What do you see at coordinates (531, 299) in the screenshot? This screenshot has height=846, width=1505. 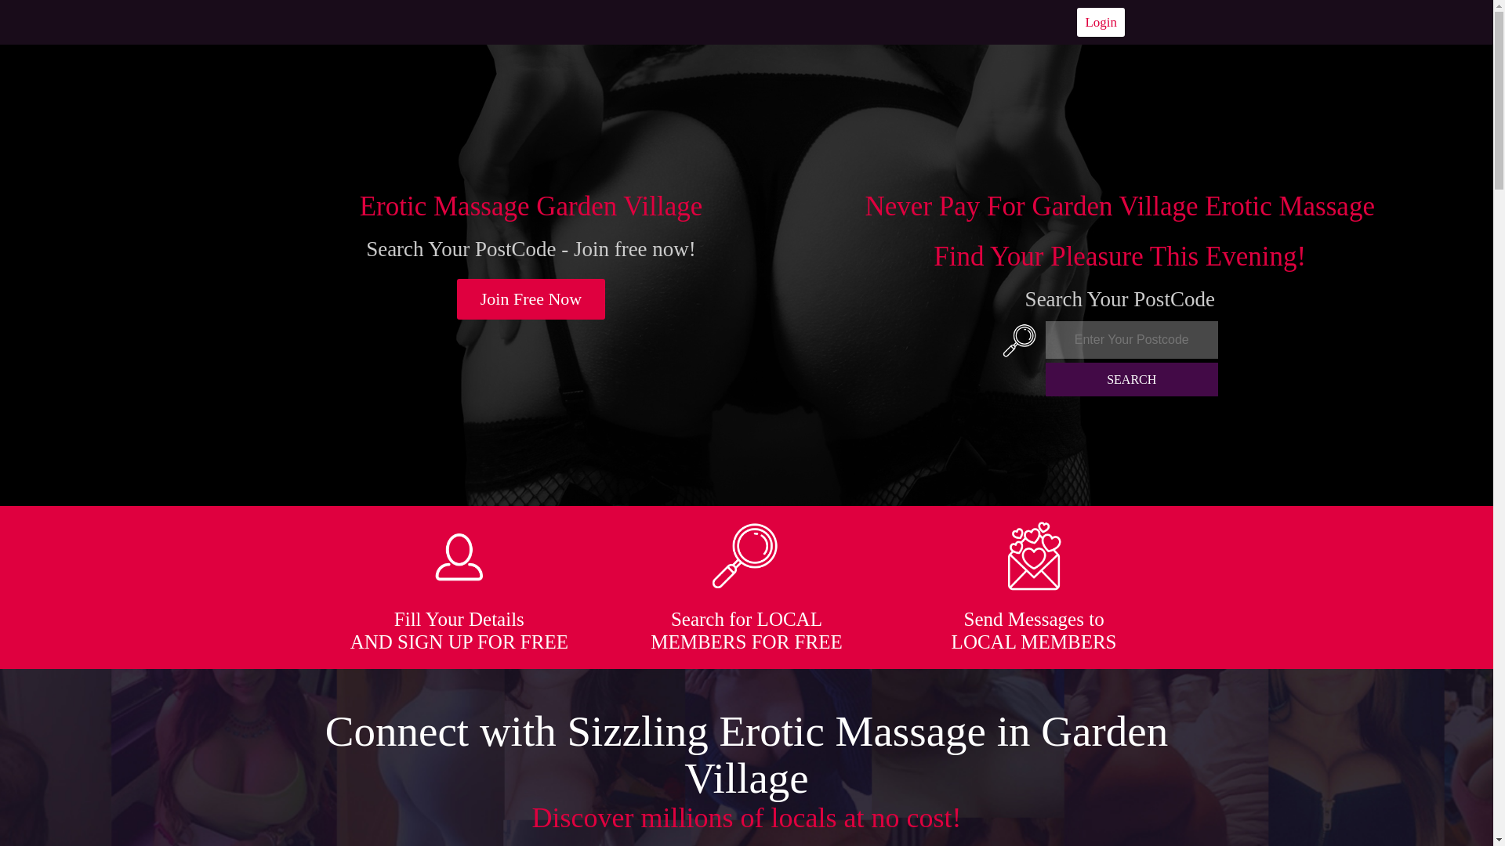 I see `Join` at bounding box center [531, 299].